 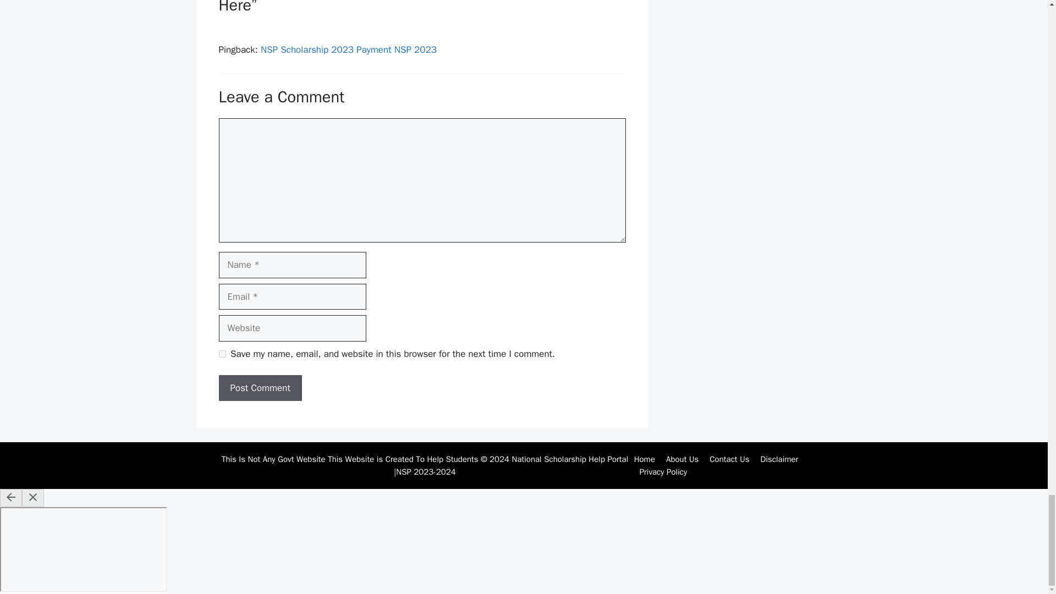 I want to click on yes, so click(x=222, y=354).